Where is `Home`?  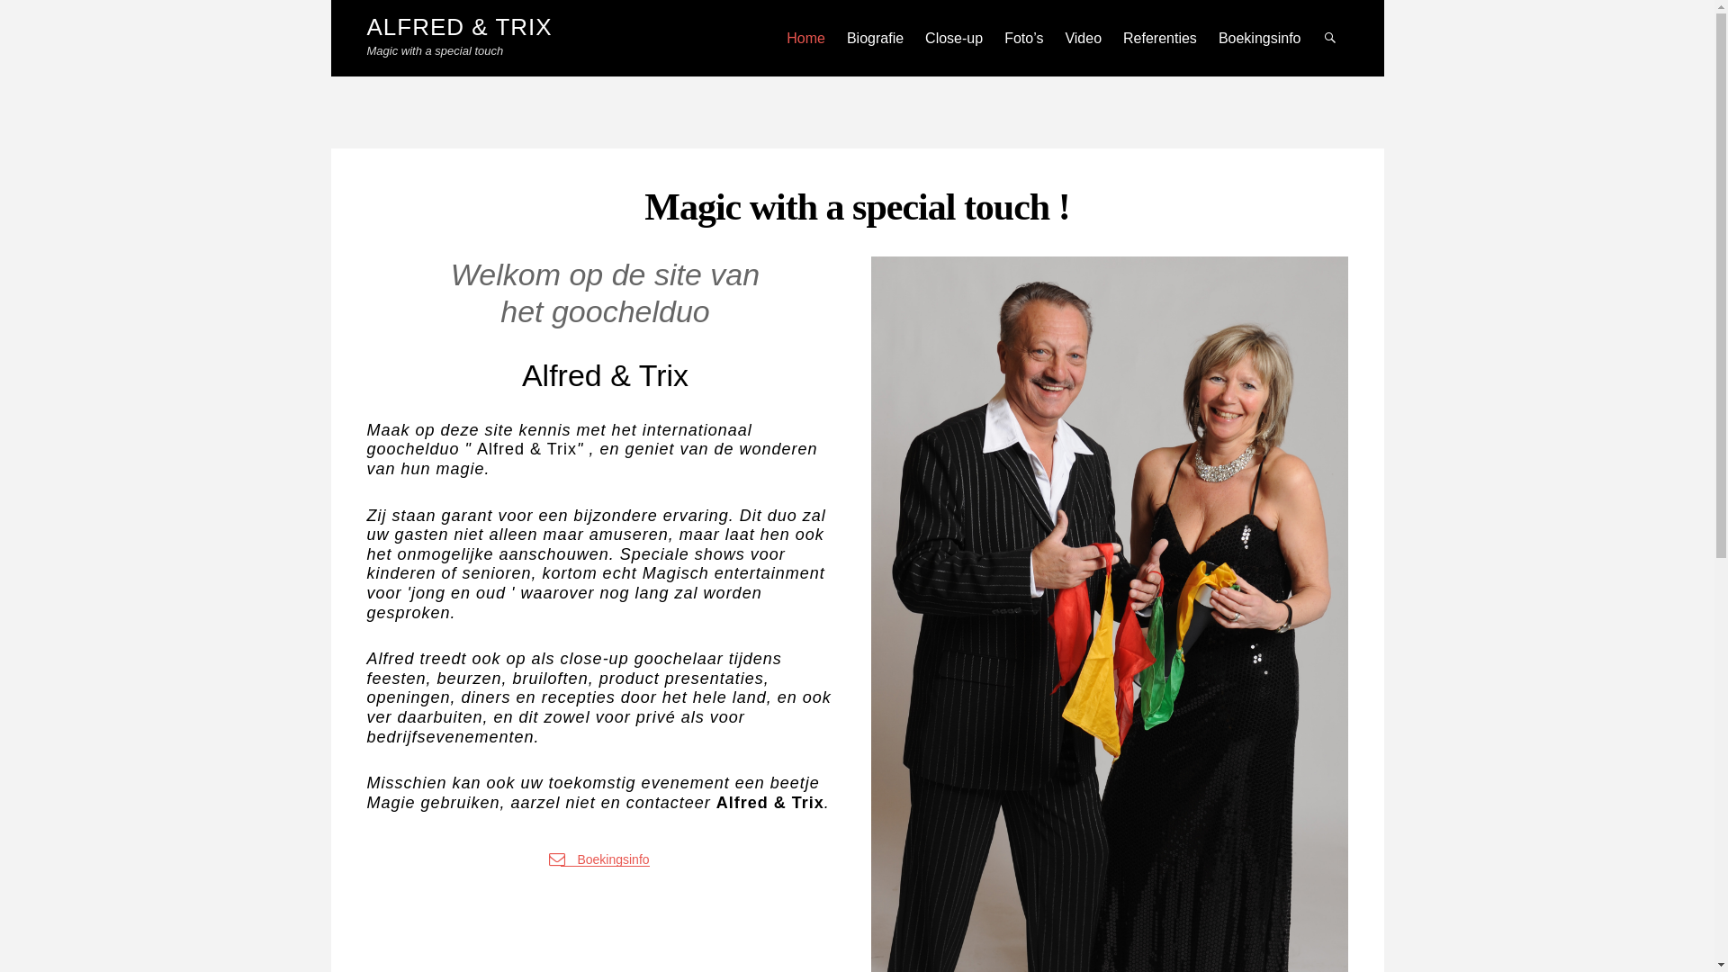
Home is located at coordinates (806, 38).